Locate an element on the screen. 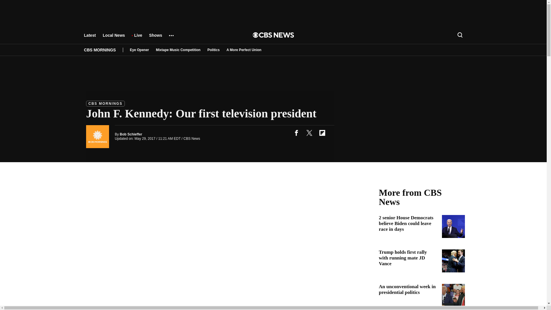 The height and width of the screenshot is (310, 551). twitter is located at coordinates (309, 133).